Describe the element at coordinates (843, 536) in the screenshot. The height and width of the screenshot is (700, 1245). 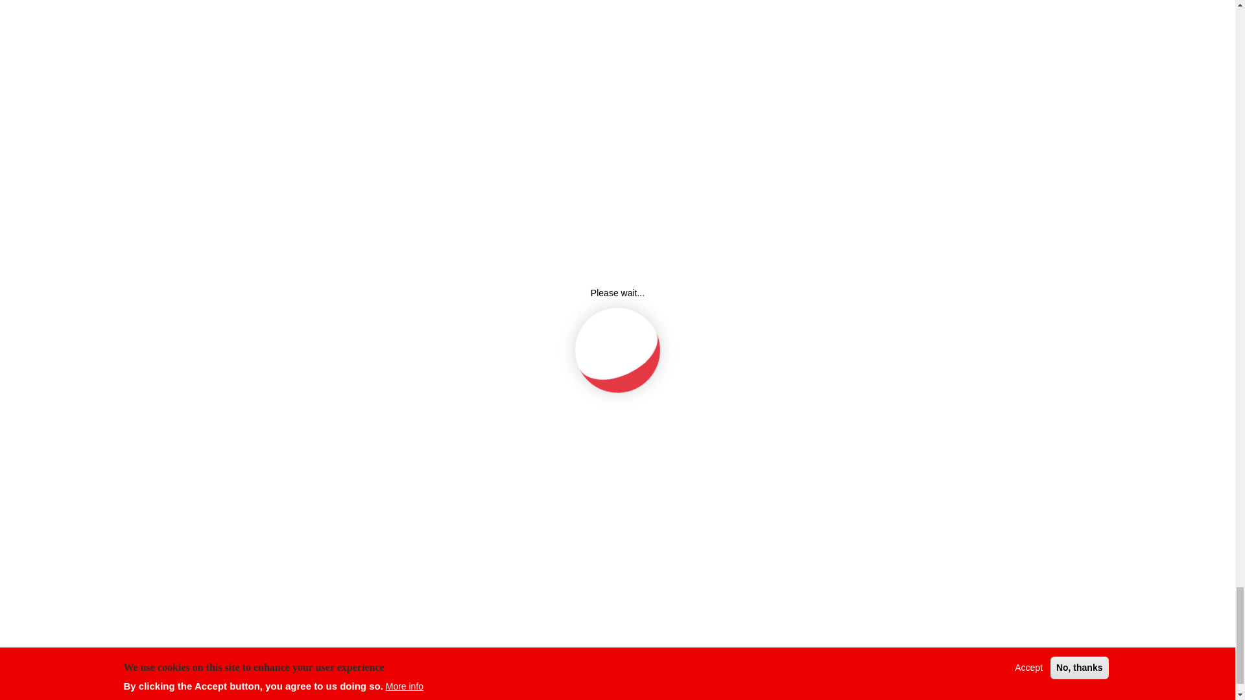
I see `Kit Laboral` at that location.